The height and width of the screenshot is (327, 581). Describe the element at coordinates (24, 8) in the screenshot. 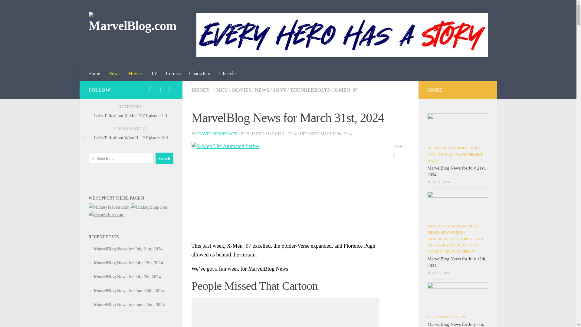

I see `Skip to content` at that location.